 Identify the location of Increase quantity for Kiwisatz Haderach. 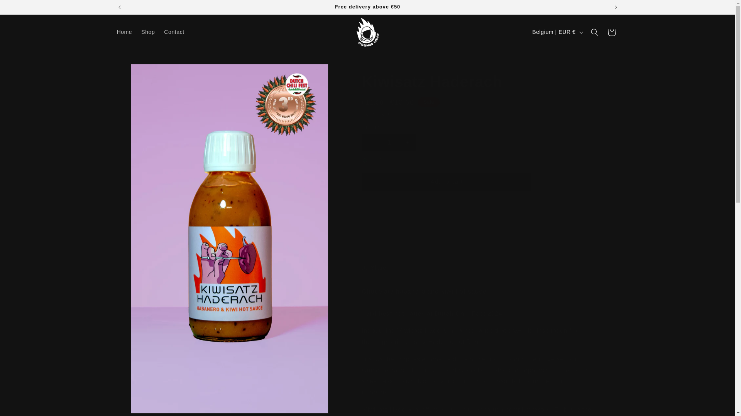
(408, 143).